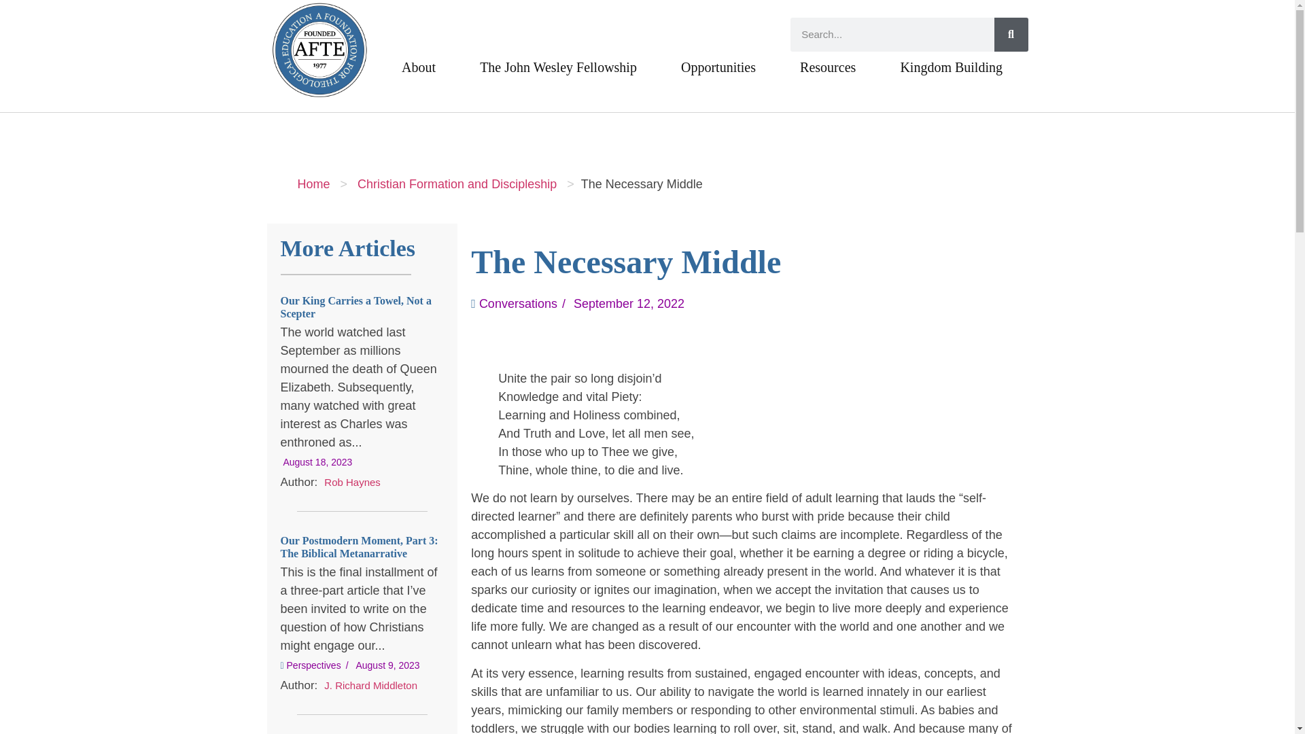 The height and width of the screenshot is (734, 1305). Describe the element at coordinates (457, 183) in the screenshot. I see `Christian Formation and Discipleship` at that location.